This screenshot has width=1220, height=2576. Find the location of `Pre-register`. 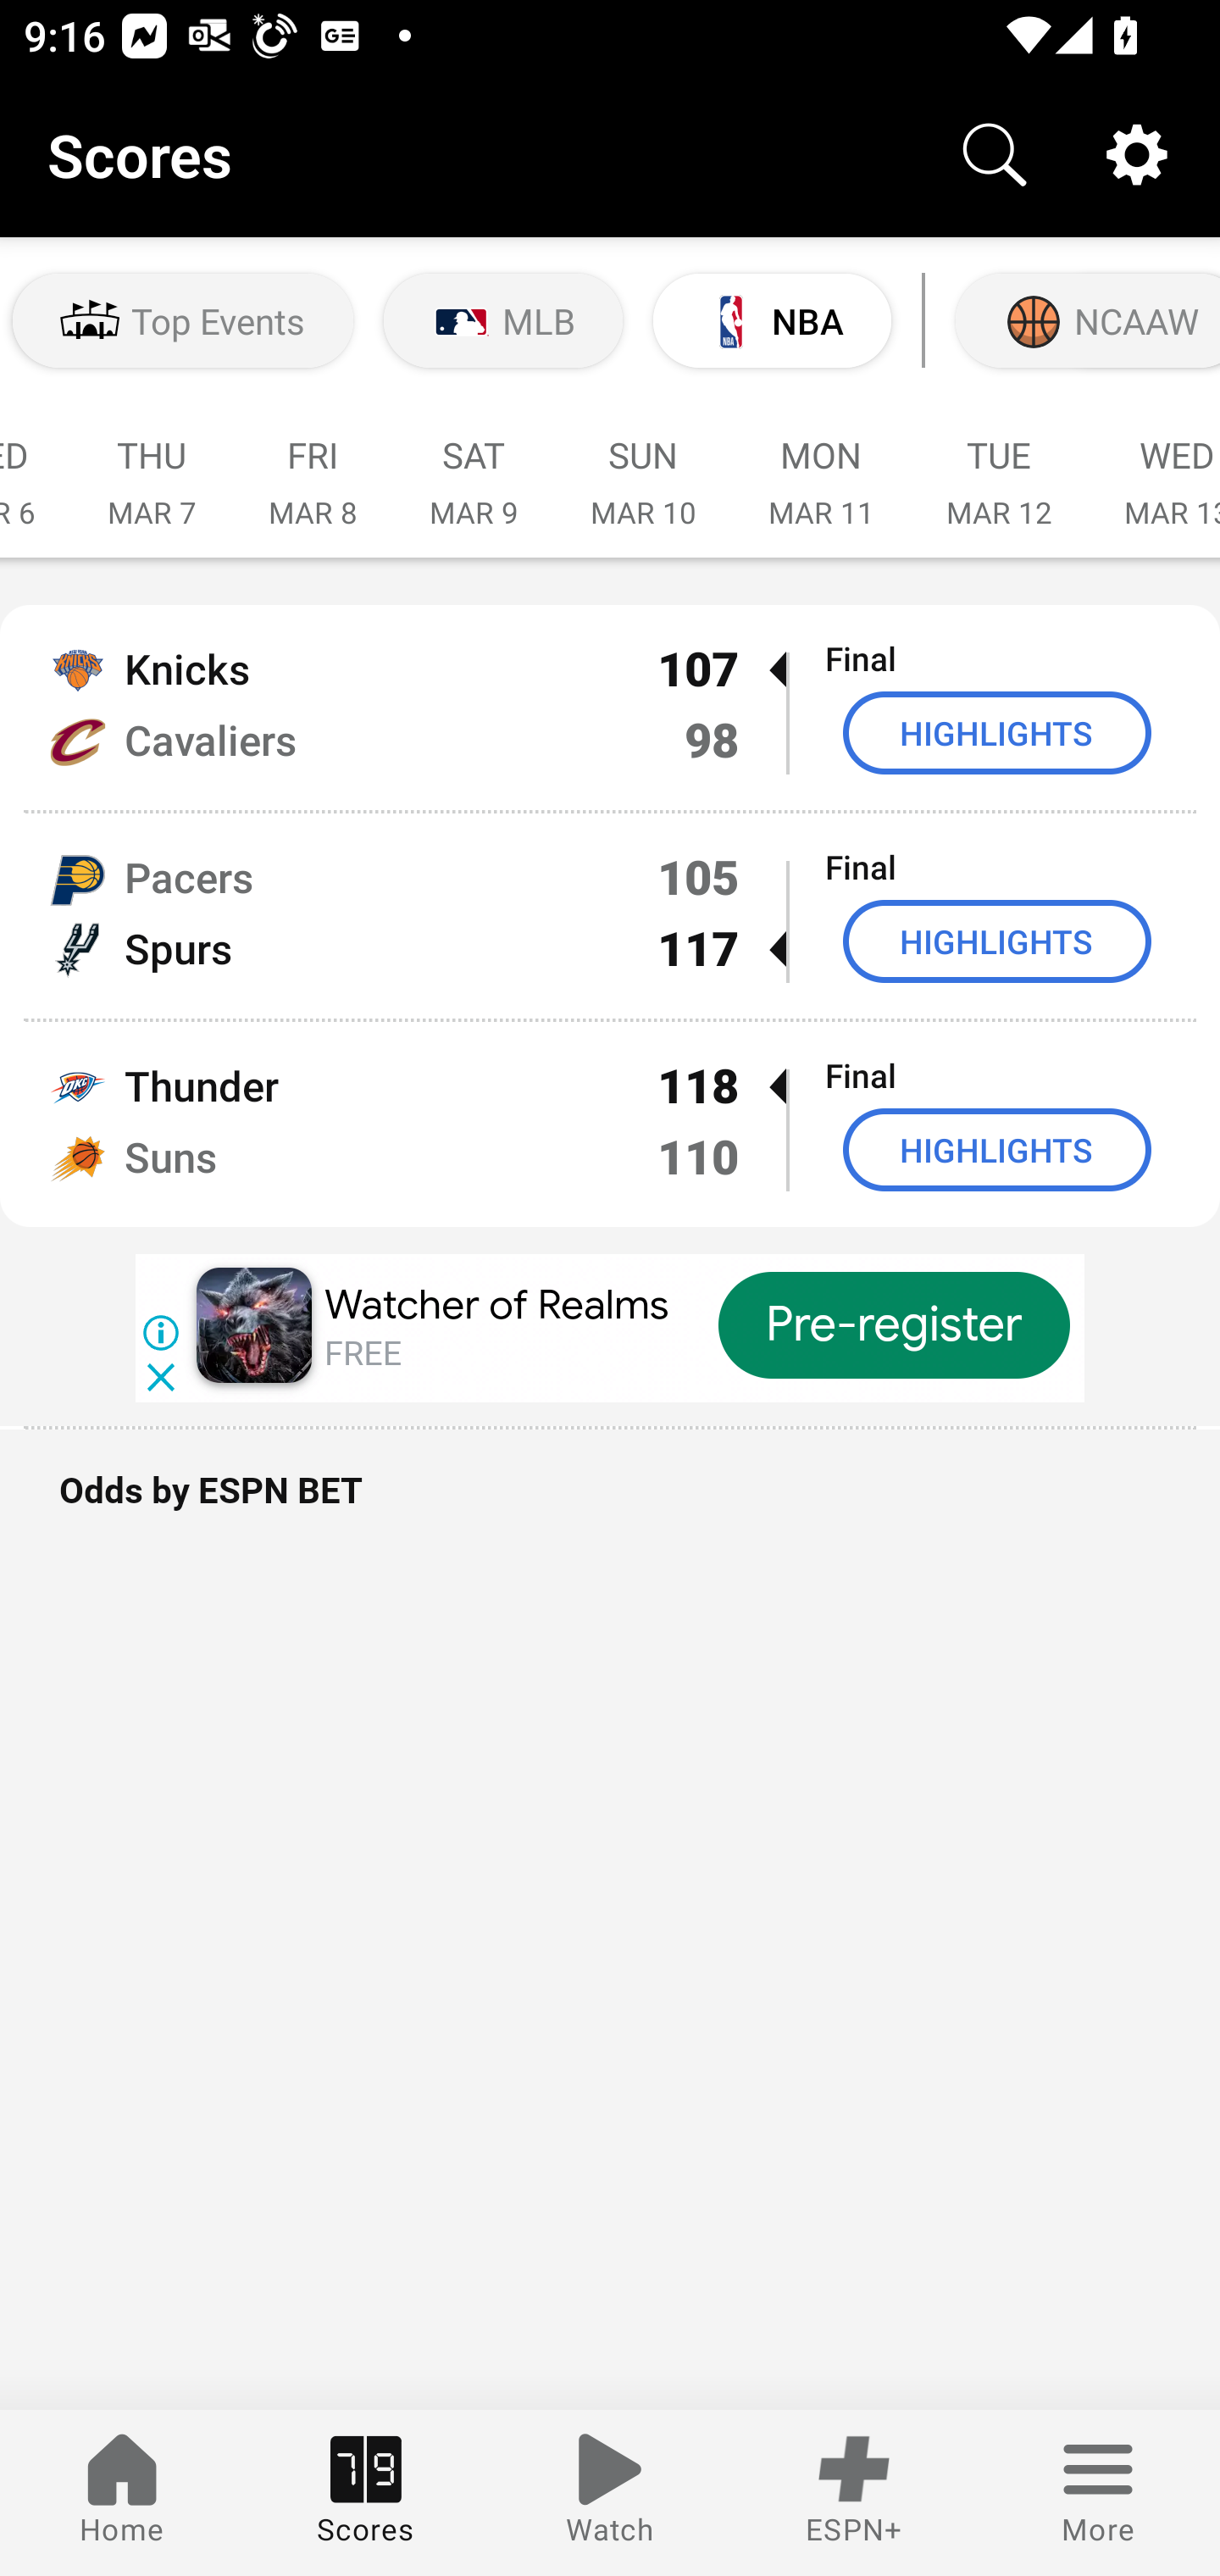

Pre-register is located at coordinates (895, 1325).